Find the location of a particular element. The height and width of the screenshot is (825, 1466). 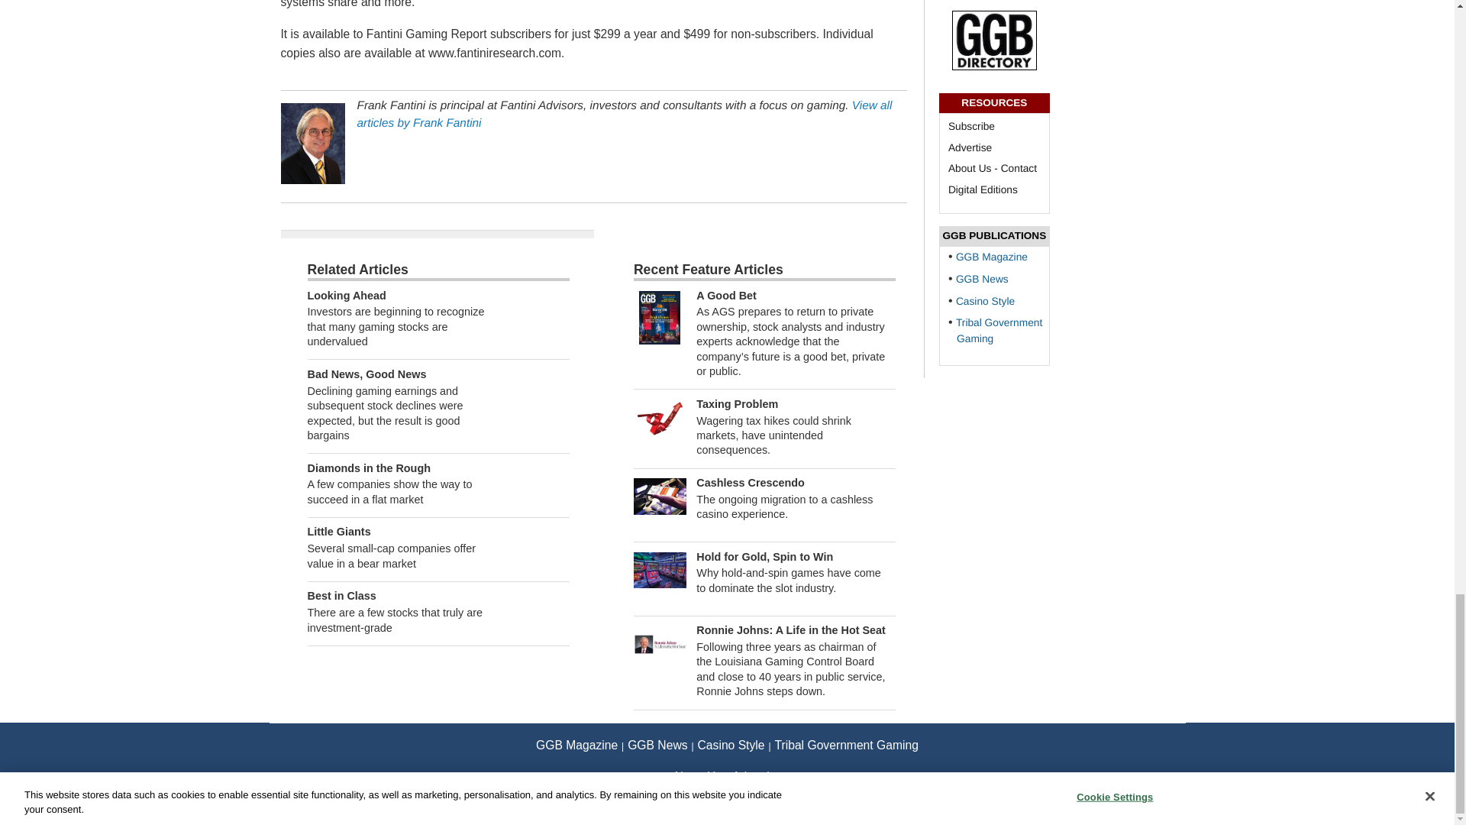

Little Giants is located at coordinates (338, 532).